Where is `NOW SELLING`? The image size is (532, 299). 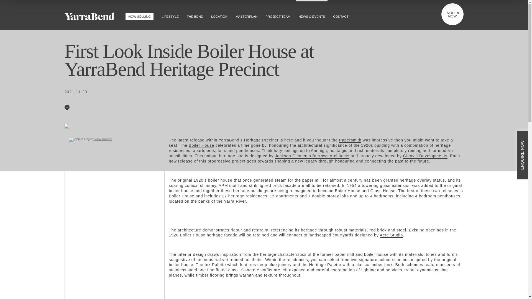
NOW SELLING is located at coordinates (139, 14).